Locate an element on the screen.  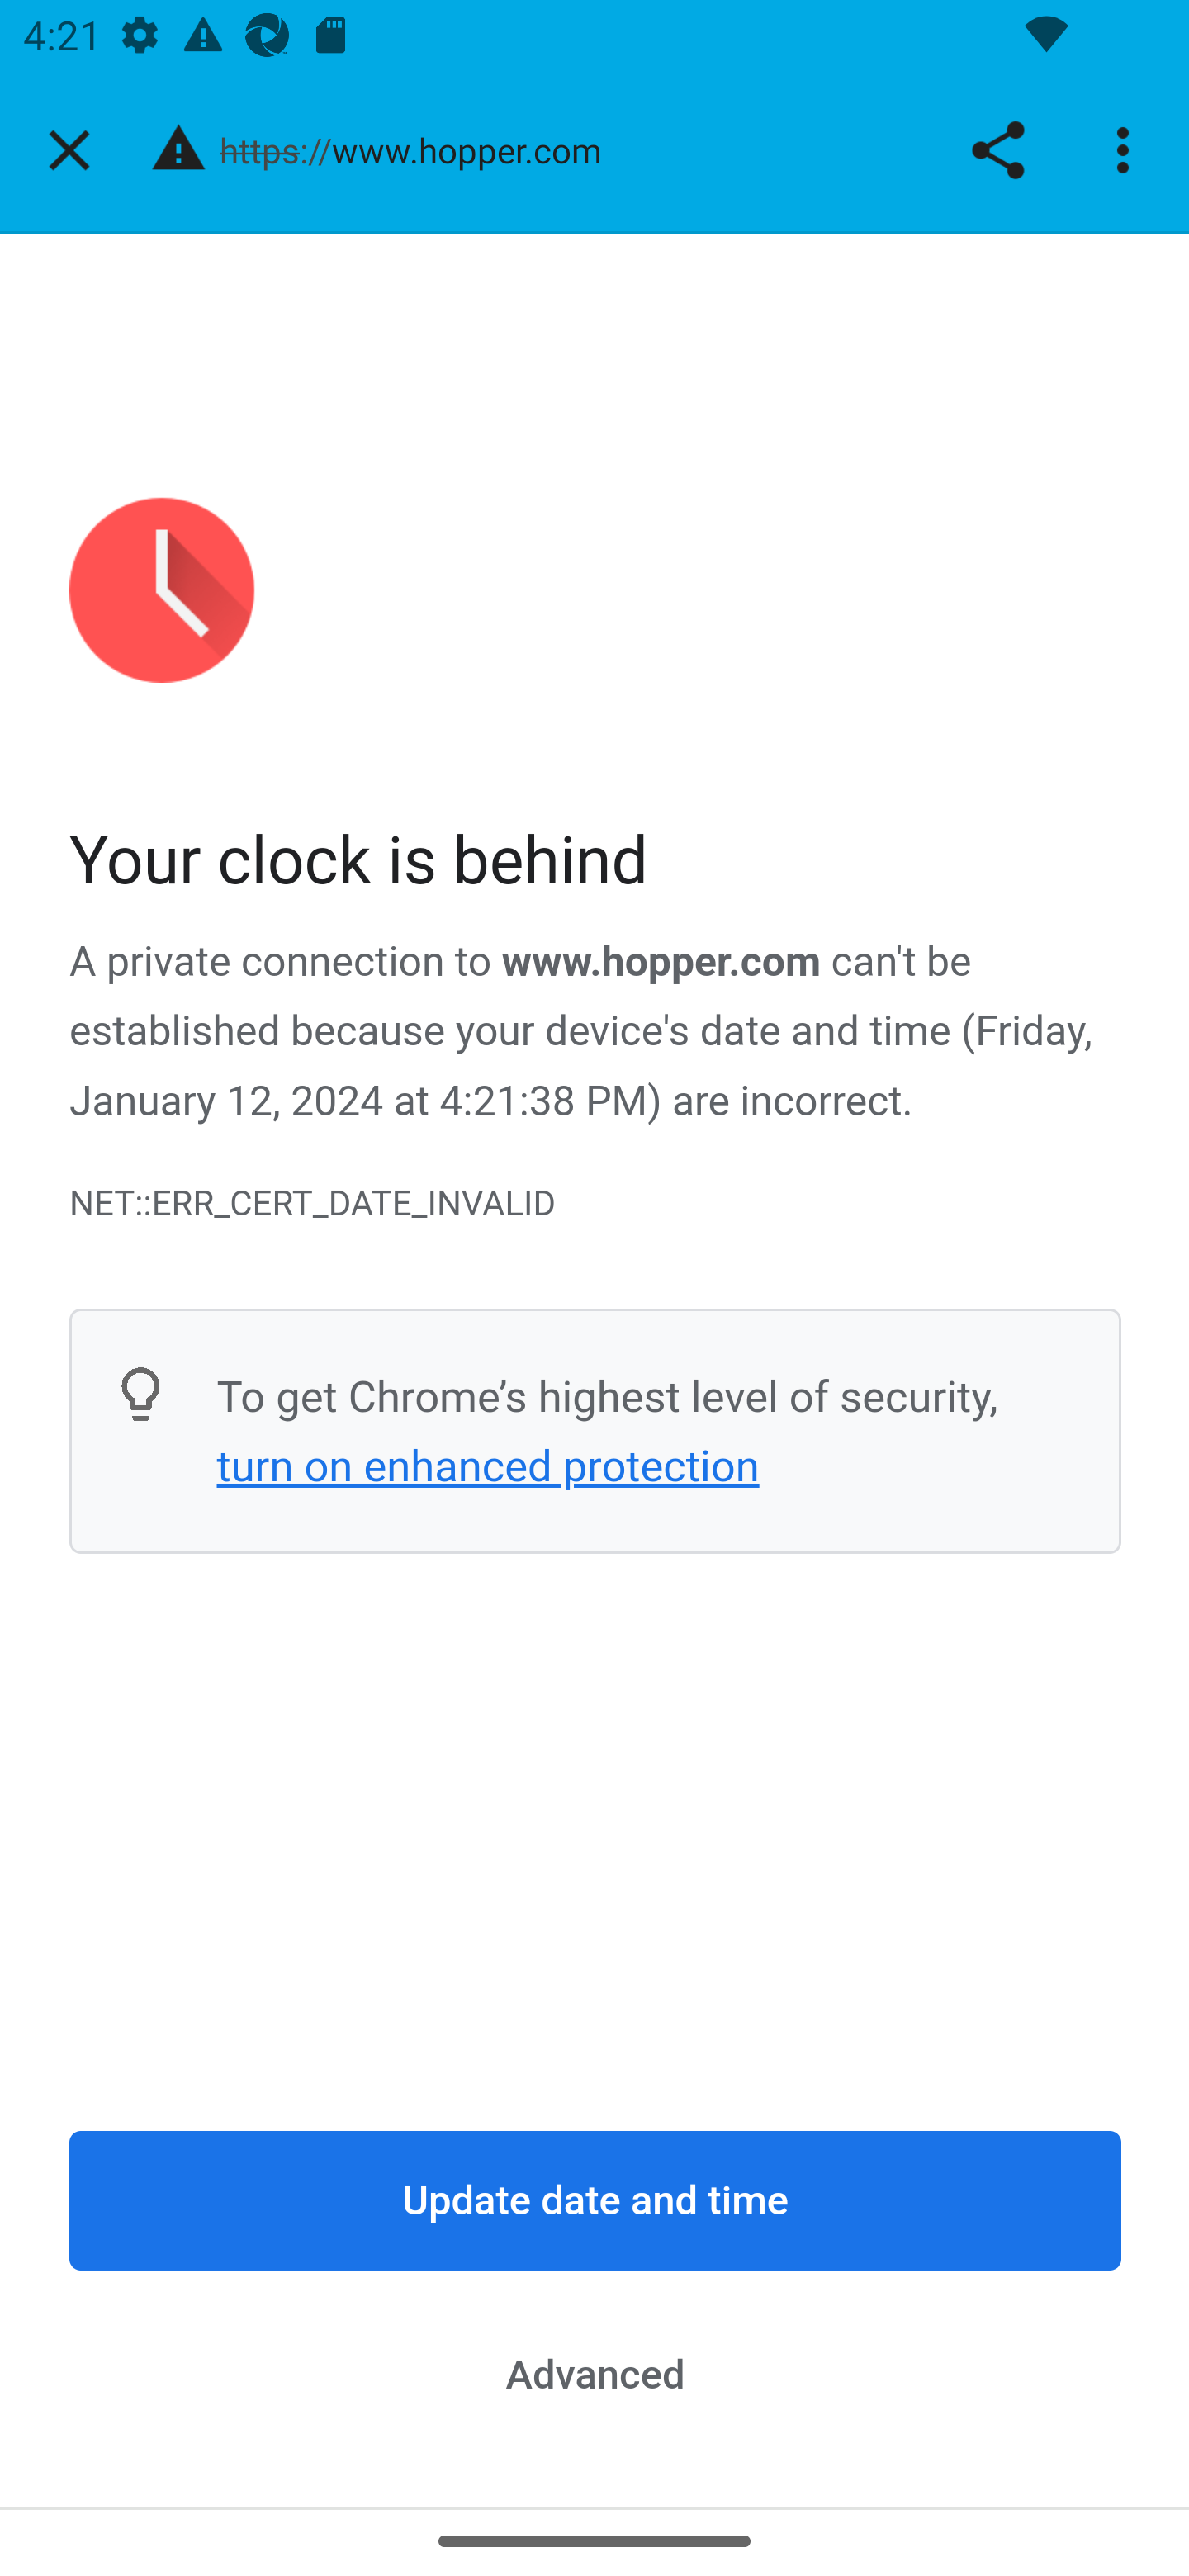
More options is located at coordinates (1128, 150).